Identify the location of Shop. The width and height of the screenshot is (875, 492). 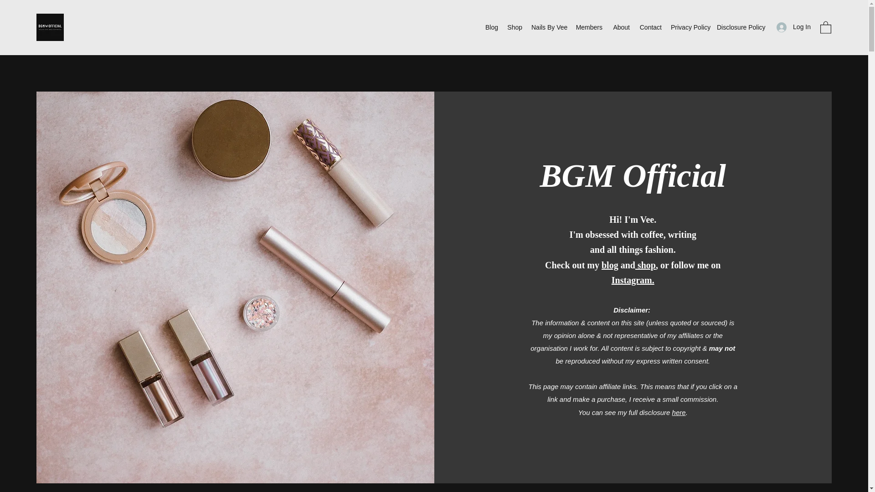
(514, 27).